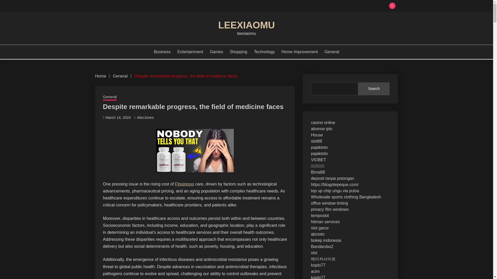  What do you see at coordinates (184, 184) in the screenshot?
I see `Fitspresso` at bounding box center [184, 184].